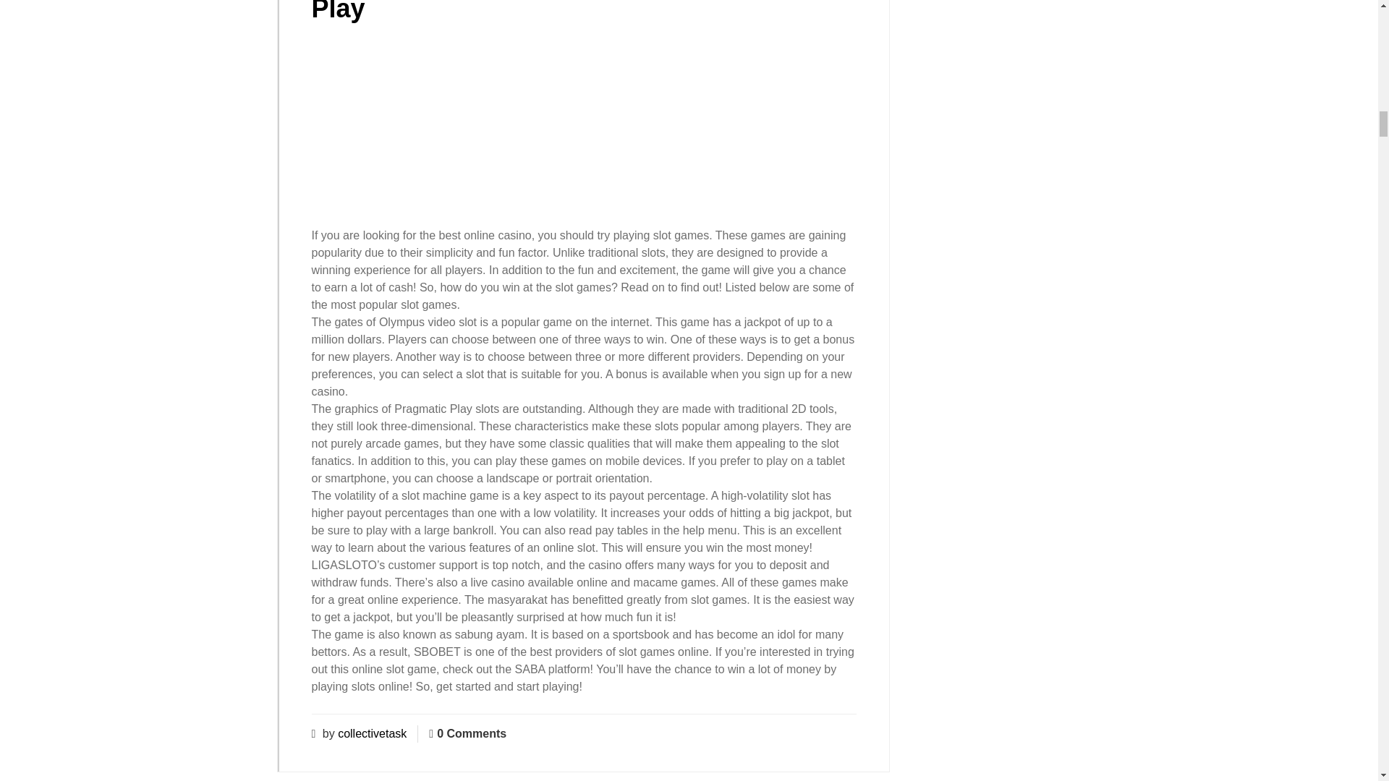 This screenshot has height=781, width=1389. Describe the element at coordinates (574, 12) in the screenshot. I see `How to Win at Online Slots With Pragmatic Play` at that location.